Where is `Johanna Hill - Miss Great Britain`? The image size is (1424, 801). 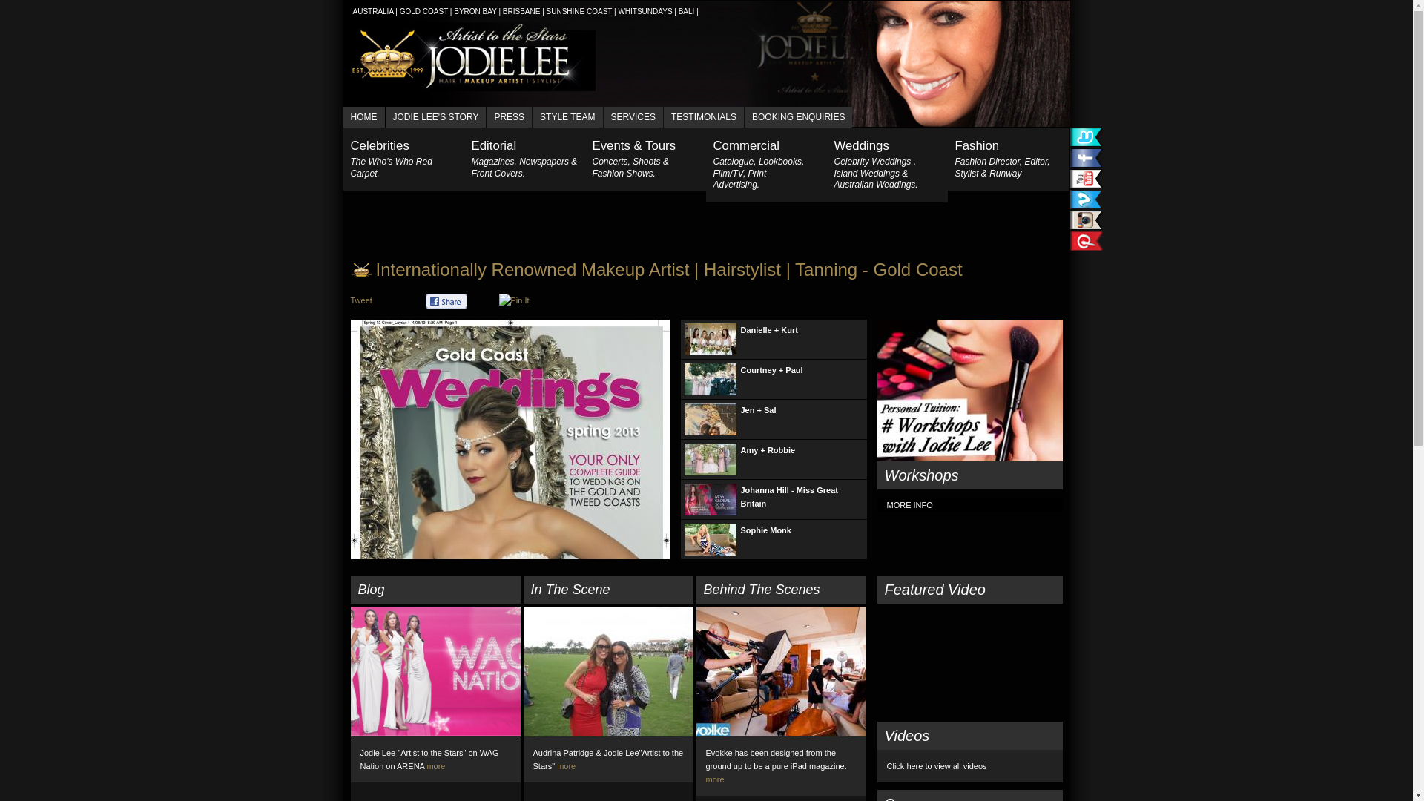
Johanna Hill - Miss Great Britain is located at coordinates (774, 500).